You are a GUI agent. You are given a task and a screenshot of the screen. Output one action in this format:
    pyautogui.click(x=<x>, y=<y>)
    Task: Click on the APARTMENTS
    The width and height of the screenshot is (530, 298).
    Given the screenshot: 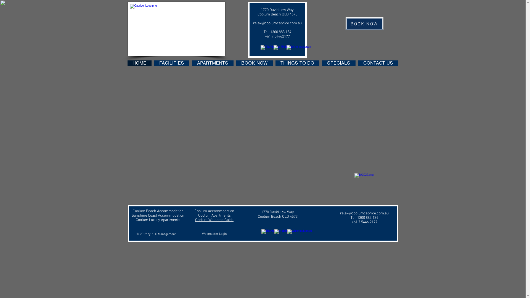 What is the action you would take?
    pyautogui.click(x=213, y=63)
    